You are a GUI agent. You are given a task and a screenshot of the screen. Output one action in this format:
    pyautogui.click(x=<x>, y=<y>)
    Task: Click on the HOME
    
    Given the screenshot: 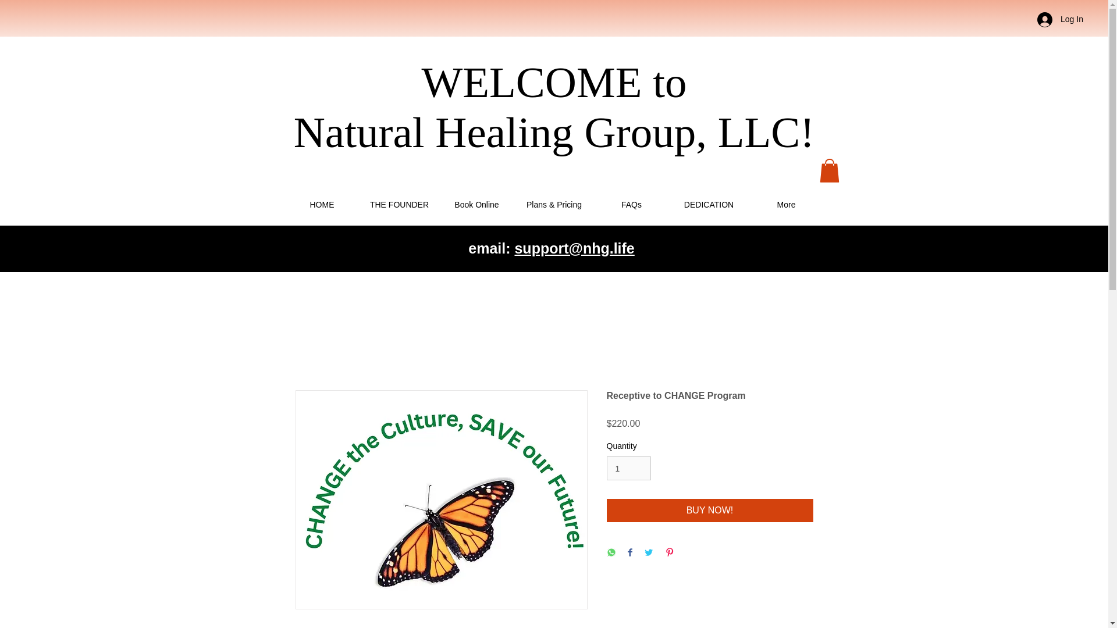 What is the action you would take?
    pyautogui.click(x=322, y=204)
    